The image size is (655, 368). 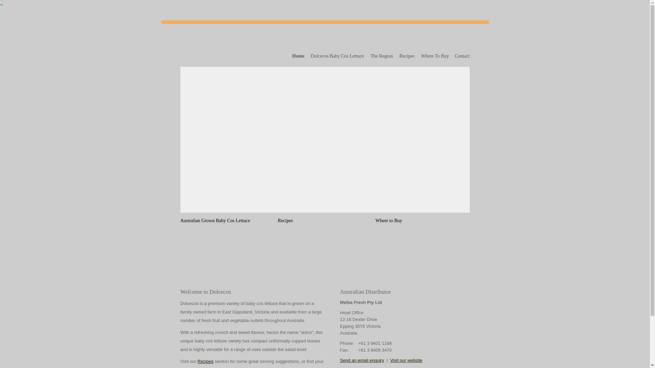 I want to click on The Region, so click(x=382, y=56).